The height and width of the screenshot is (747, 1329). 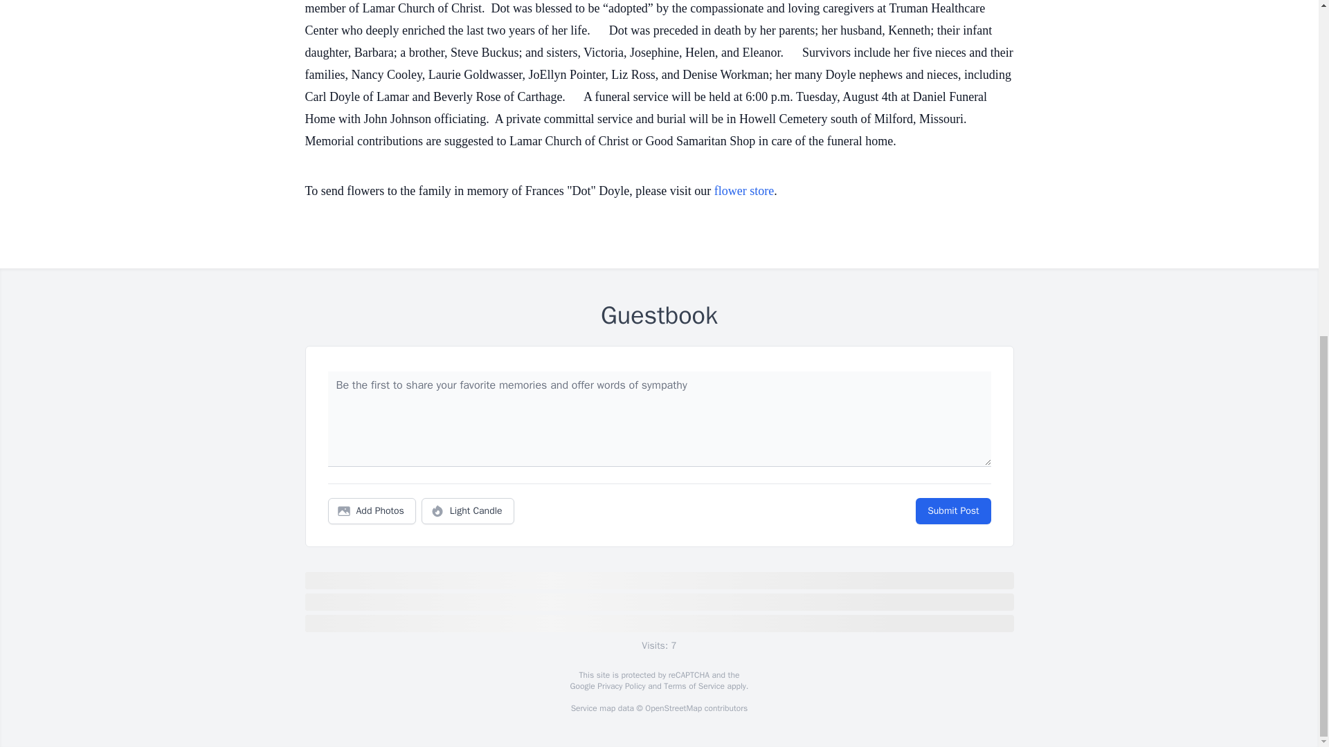 What do you see at coordinates (372, 511) in the screenshot?
I see `Add Photos` at bounding box center [372, 511].